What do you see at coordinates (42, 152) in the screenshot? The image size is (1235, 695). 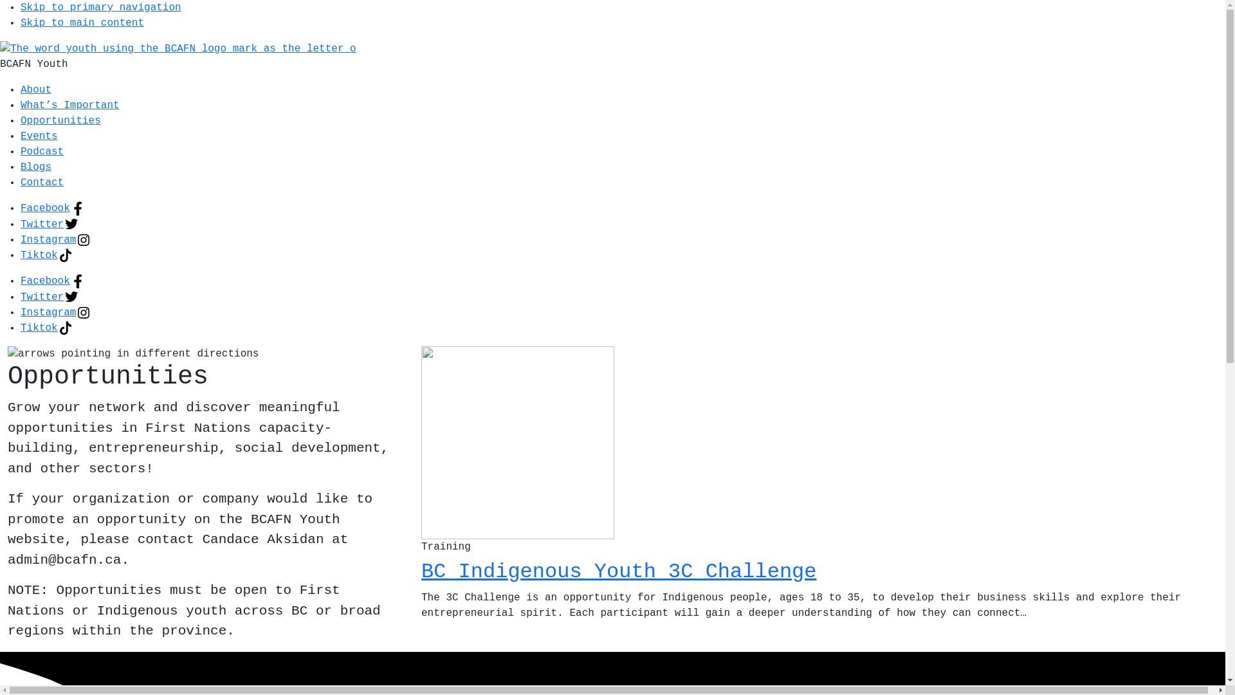 I see `Podcast` at bounding box center [42, 152].